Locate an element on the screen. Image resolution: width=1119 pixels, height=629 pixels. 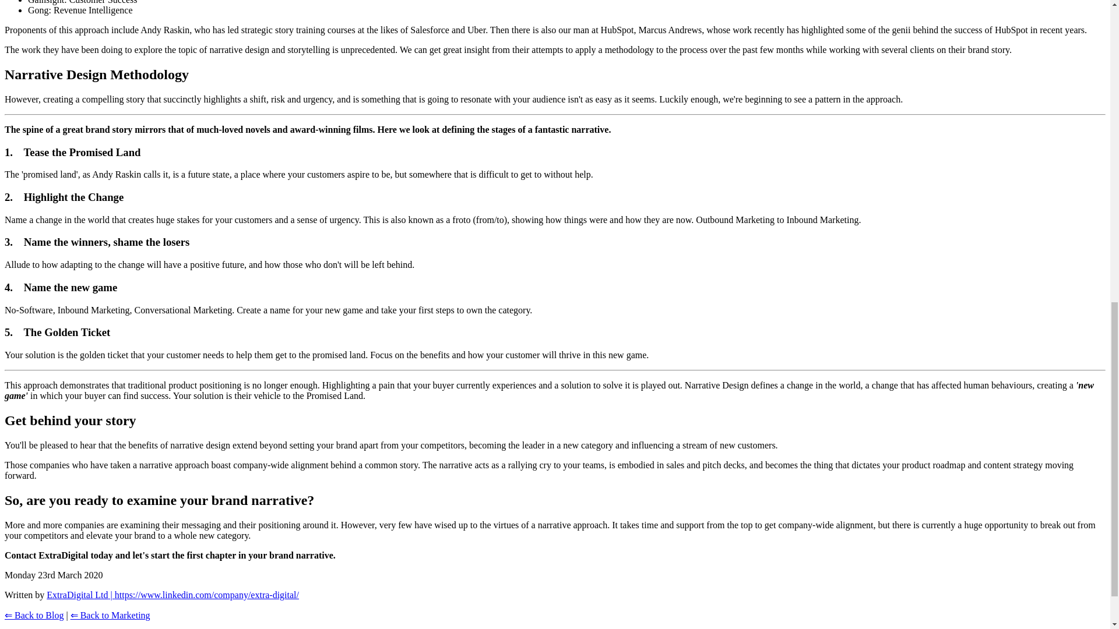
Blog is located at coordinates (34, 615).